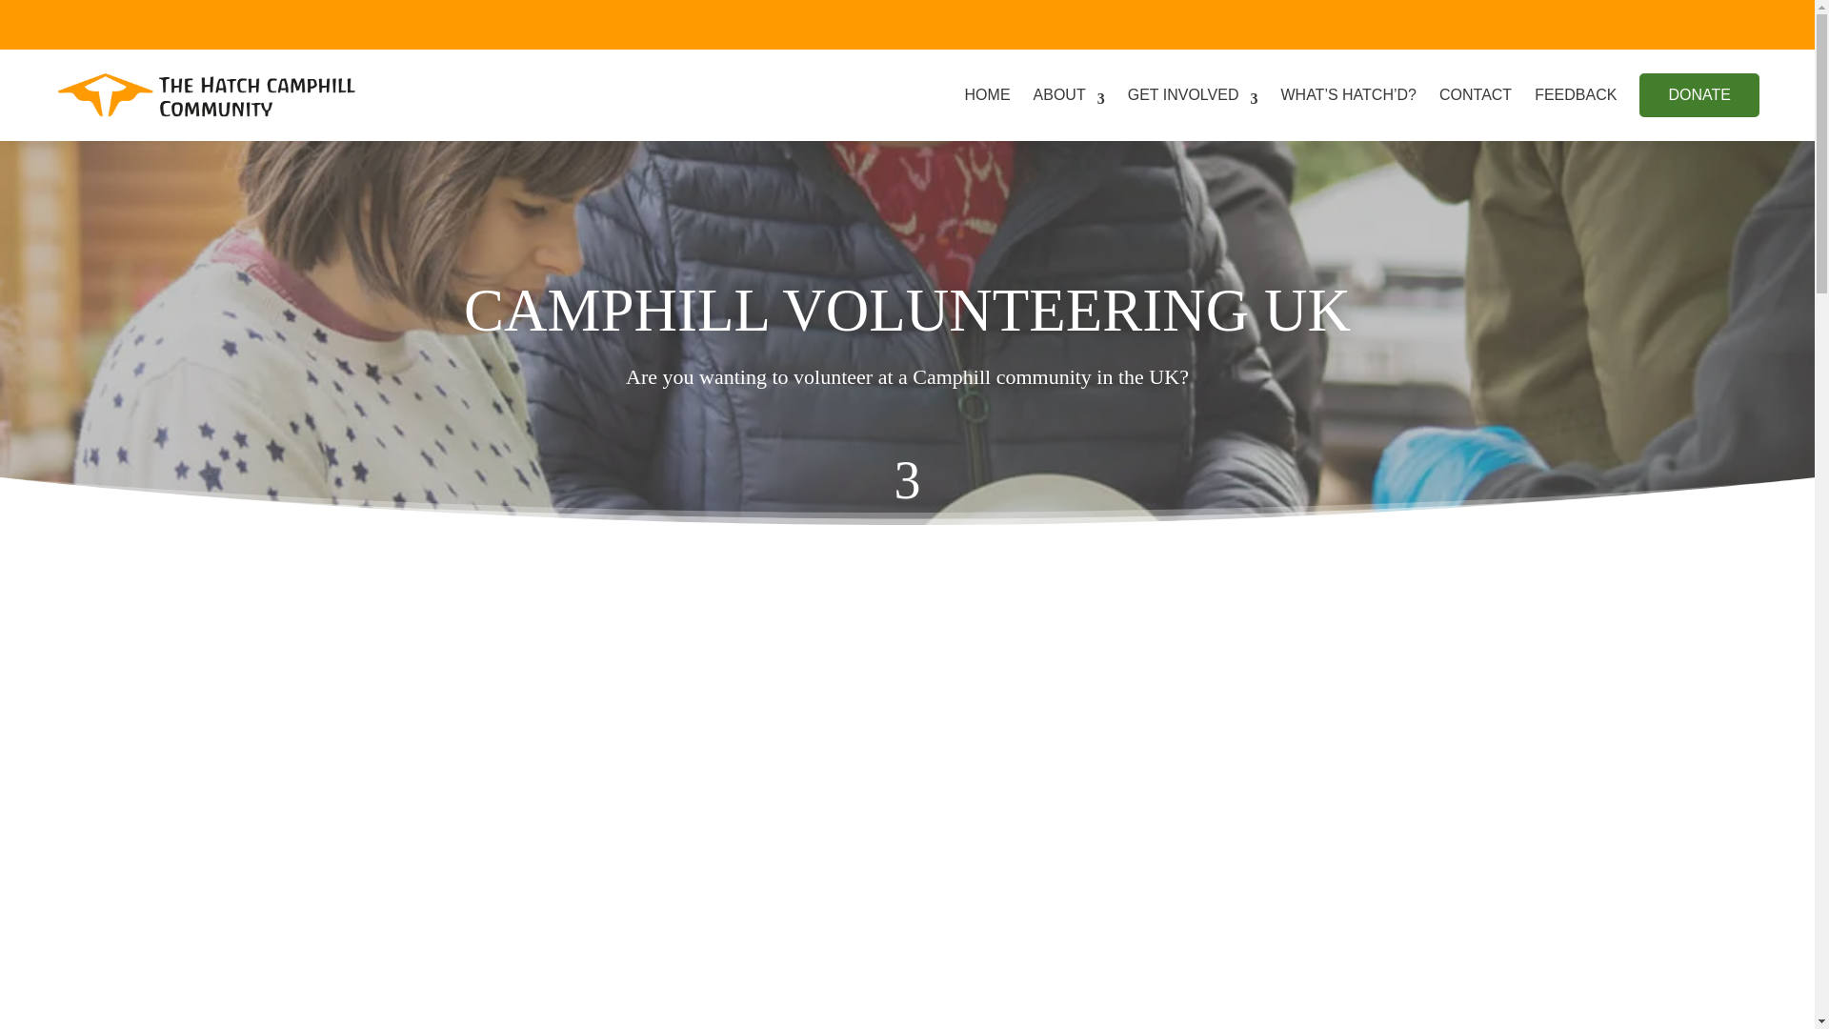 The width and height of the screenshot is (1829, 1029). I want to click on About Us, so click(1069, 95).